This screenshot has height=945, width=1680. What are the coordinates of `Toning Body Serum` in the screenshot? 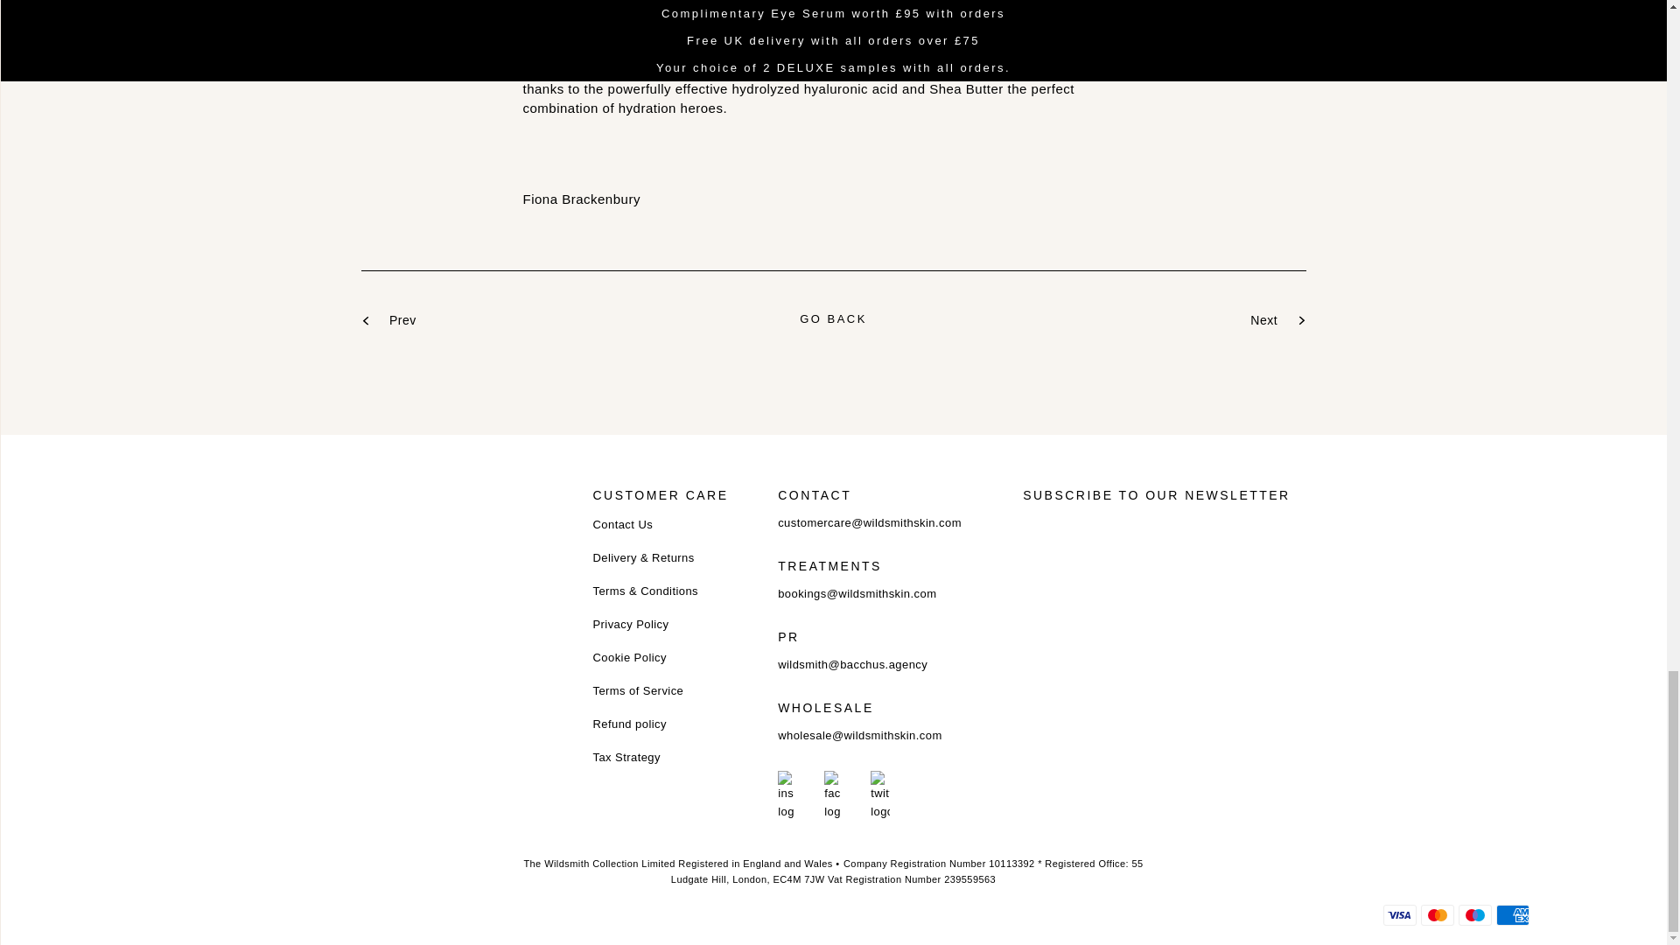 It's located at (611, 49).